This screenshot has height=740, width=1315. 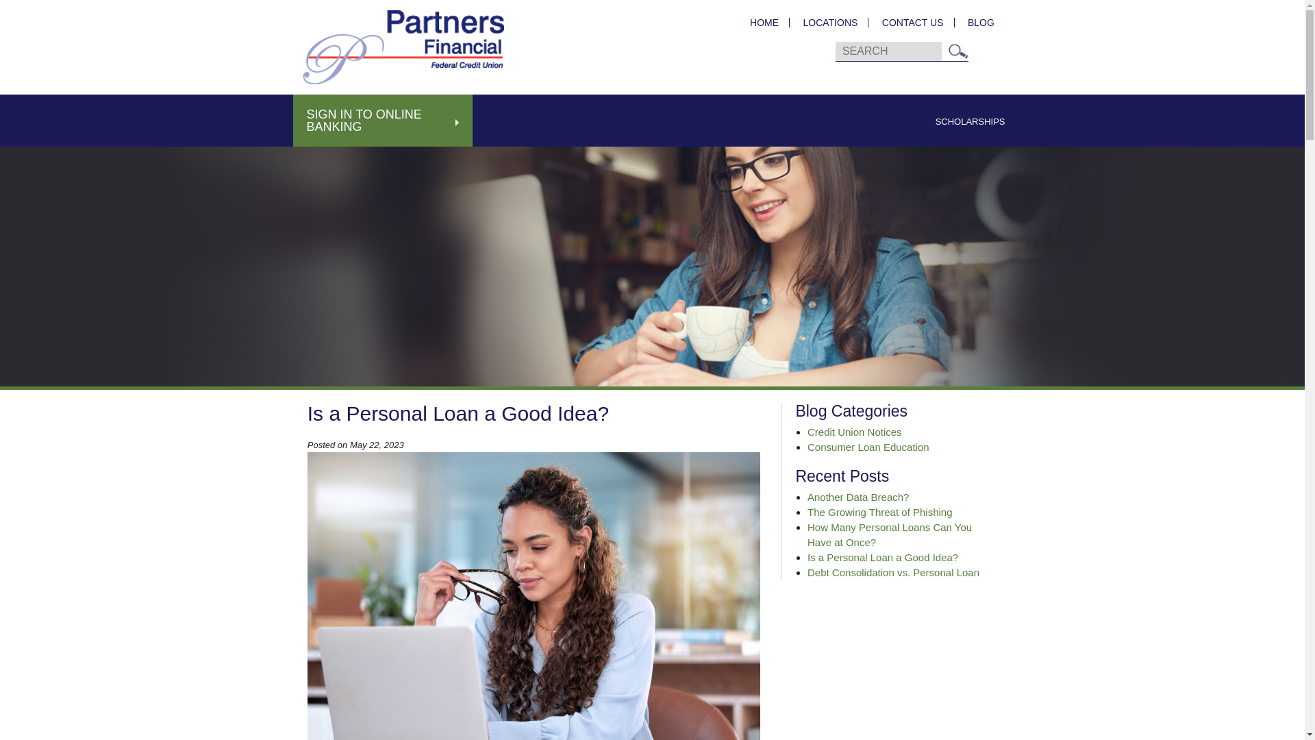 What do you see at coordinates (830, 22) in the screenshot?
I see `LOCATIONS` at bounding box center [830, 22].